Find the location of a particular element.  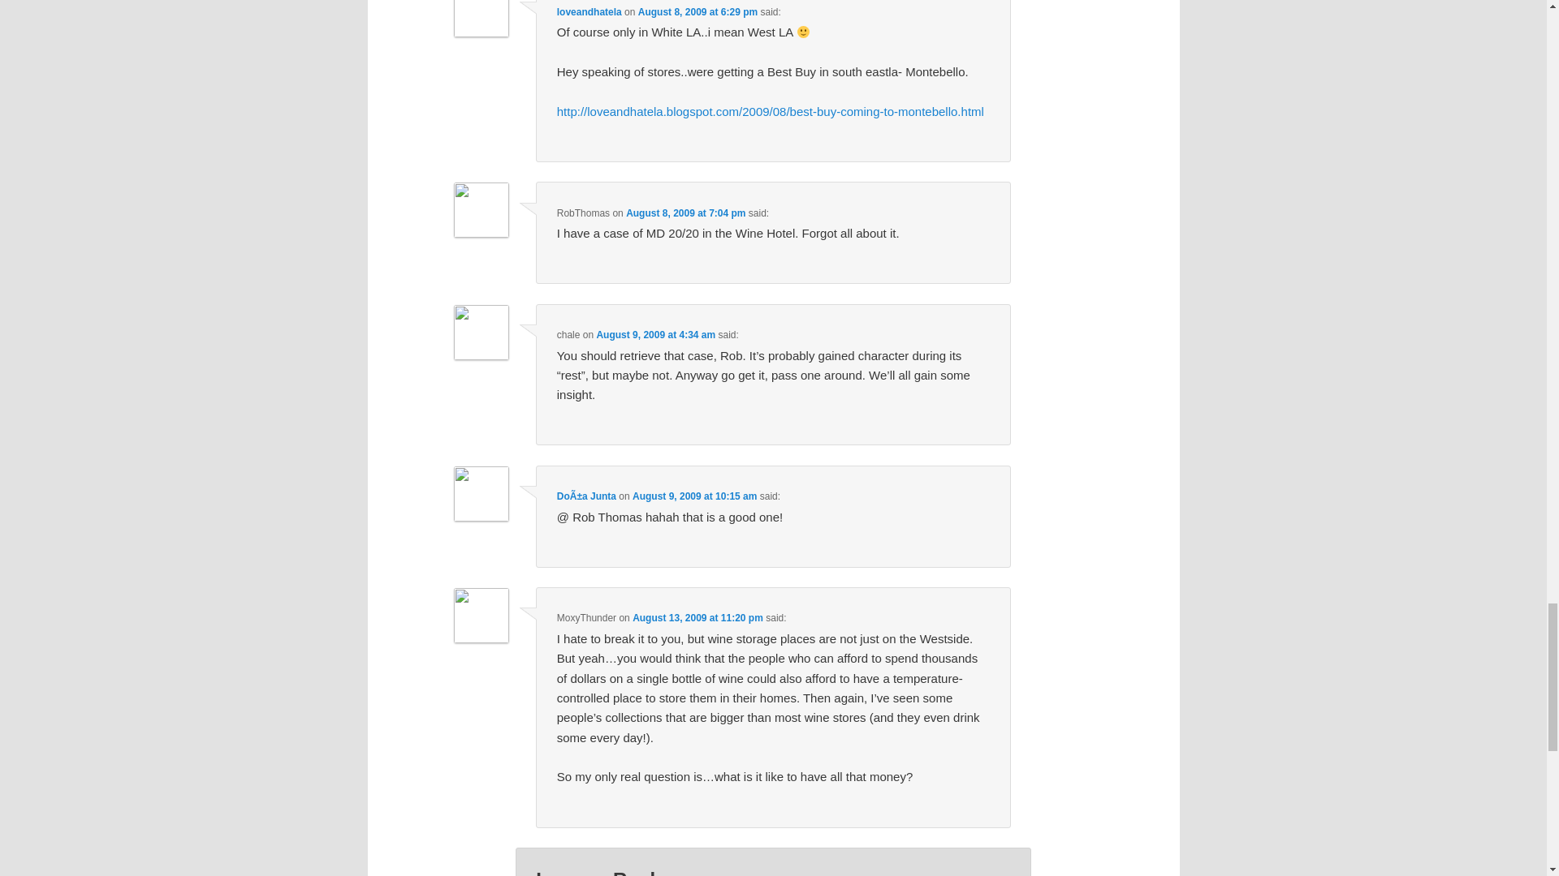

August 9, 2009 at 4:34 am is located at coordinates (655, 335).